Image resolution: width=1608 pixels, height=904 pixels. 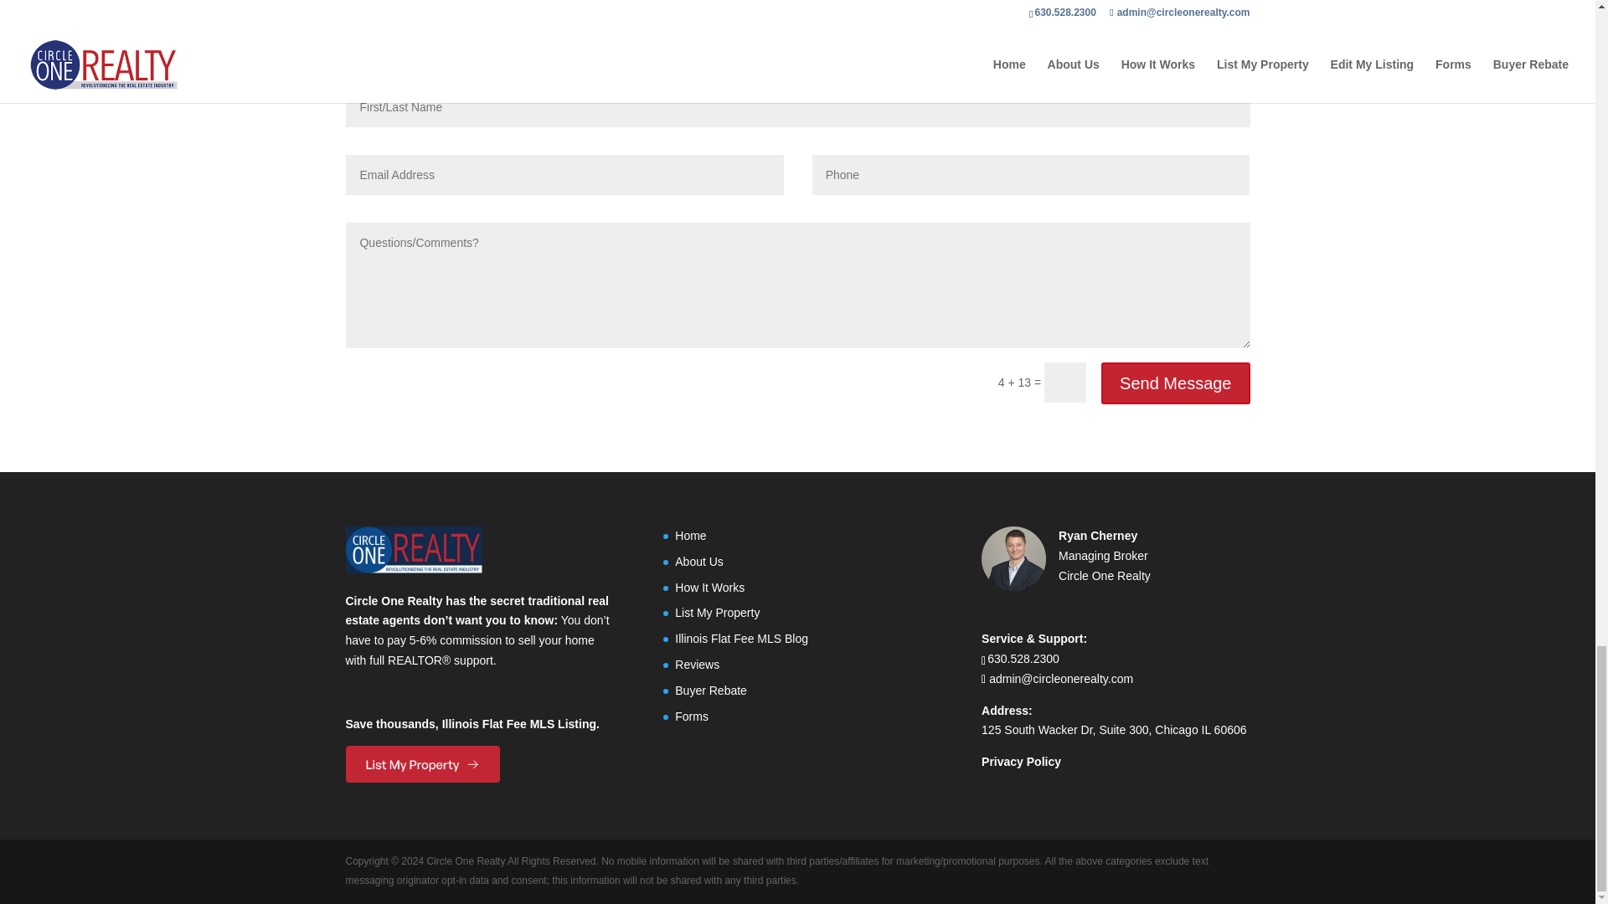 I want to click on About Us, so click(x=699, y=562).